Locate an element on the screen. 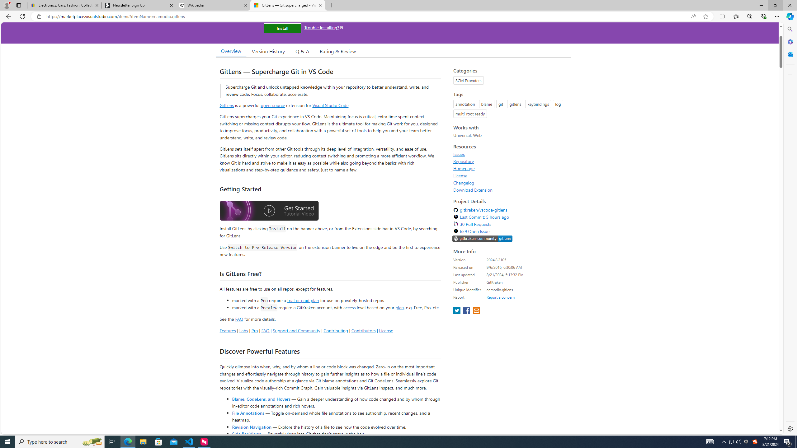  Pro is located at coordinates (255, 330).